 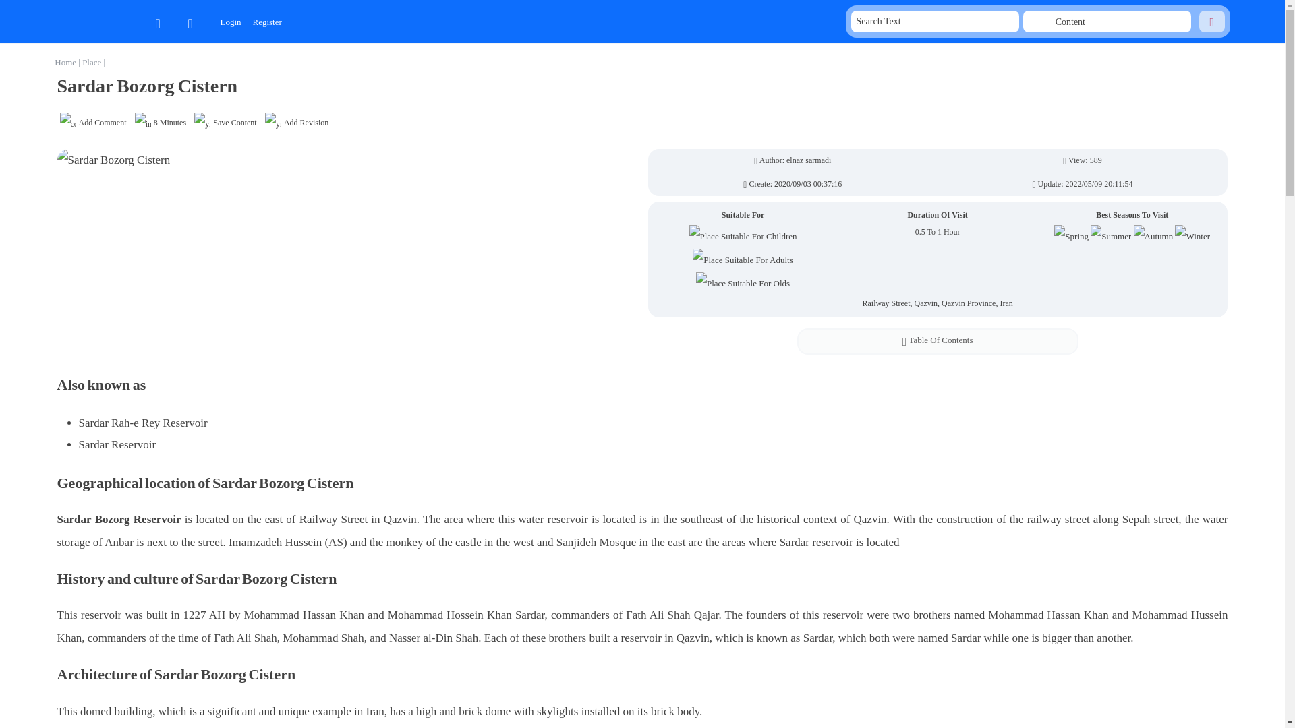 What do you see at coordinates (808, 160) in the screenshot?
I see `elnaz sarmadi` at bounding box center [808, 160].